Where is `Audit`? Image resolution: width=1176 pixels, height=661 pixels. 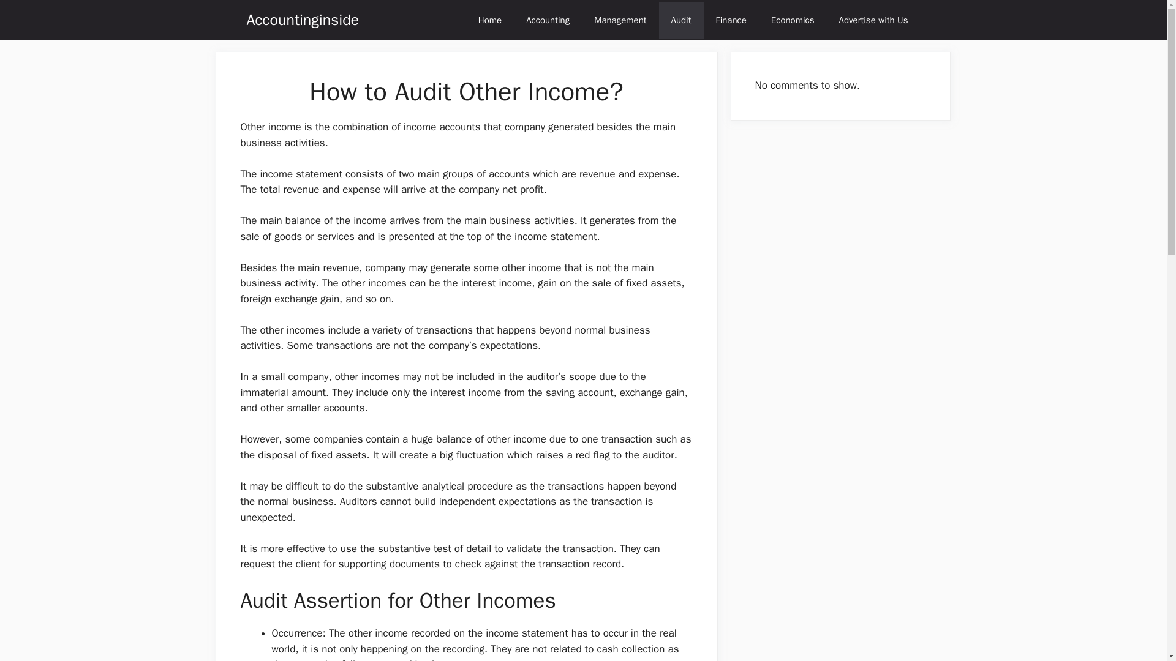 Audit is located at coordinates (681, 20).